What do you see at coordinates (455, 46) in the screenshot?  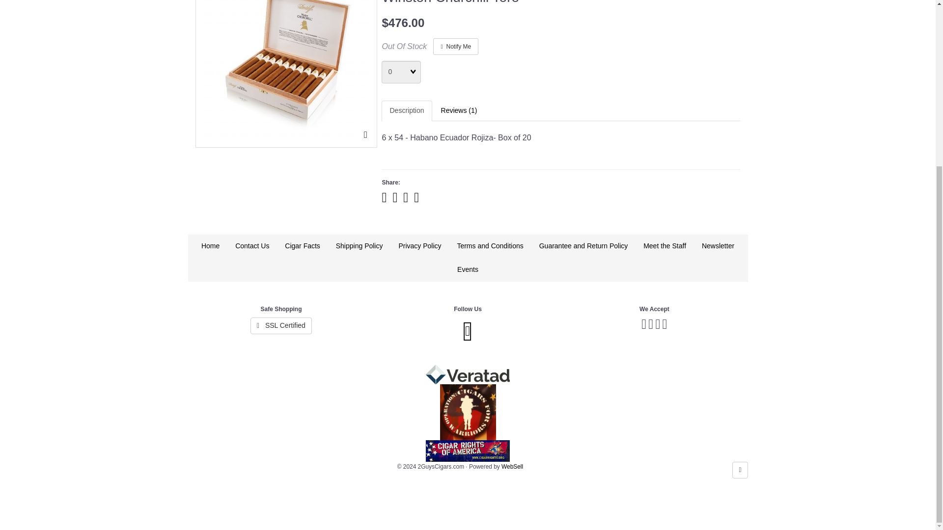 I see `  Notify Me` at bounding box center [455, 46].